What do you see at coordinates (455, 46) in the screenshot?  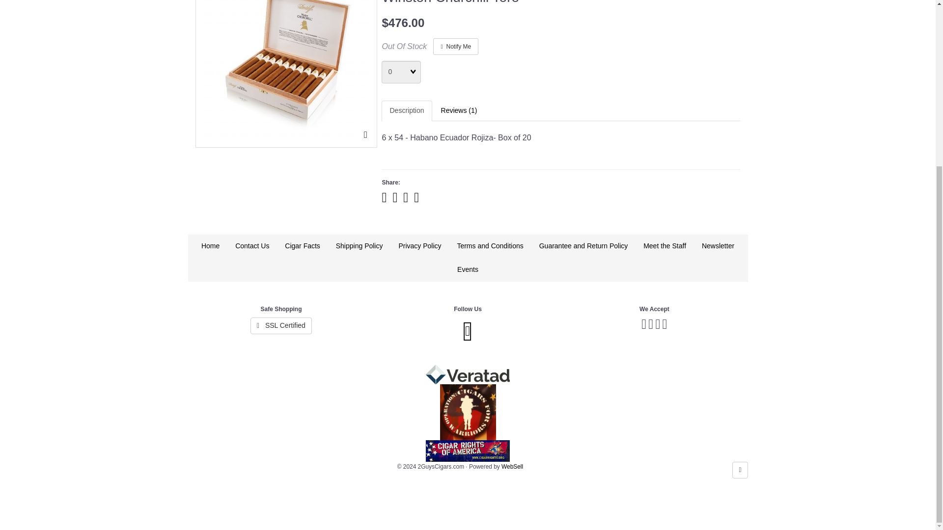 I see `  Notify Me` at bounding box center [455, 46].